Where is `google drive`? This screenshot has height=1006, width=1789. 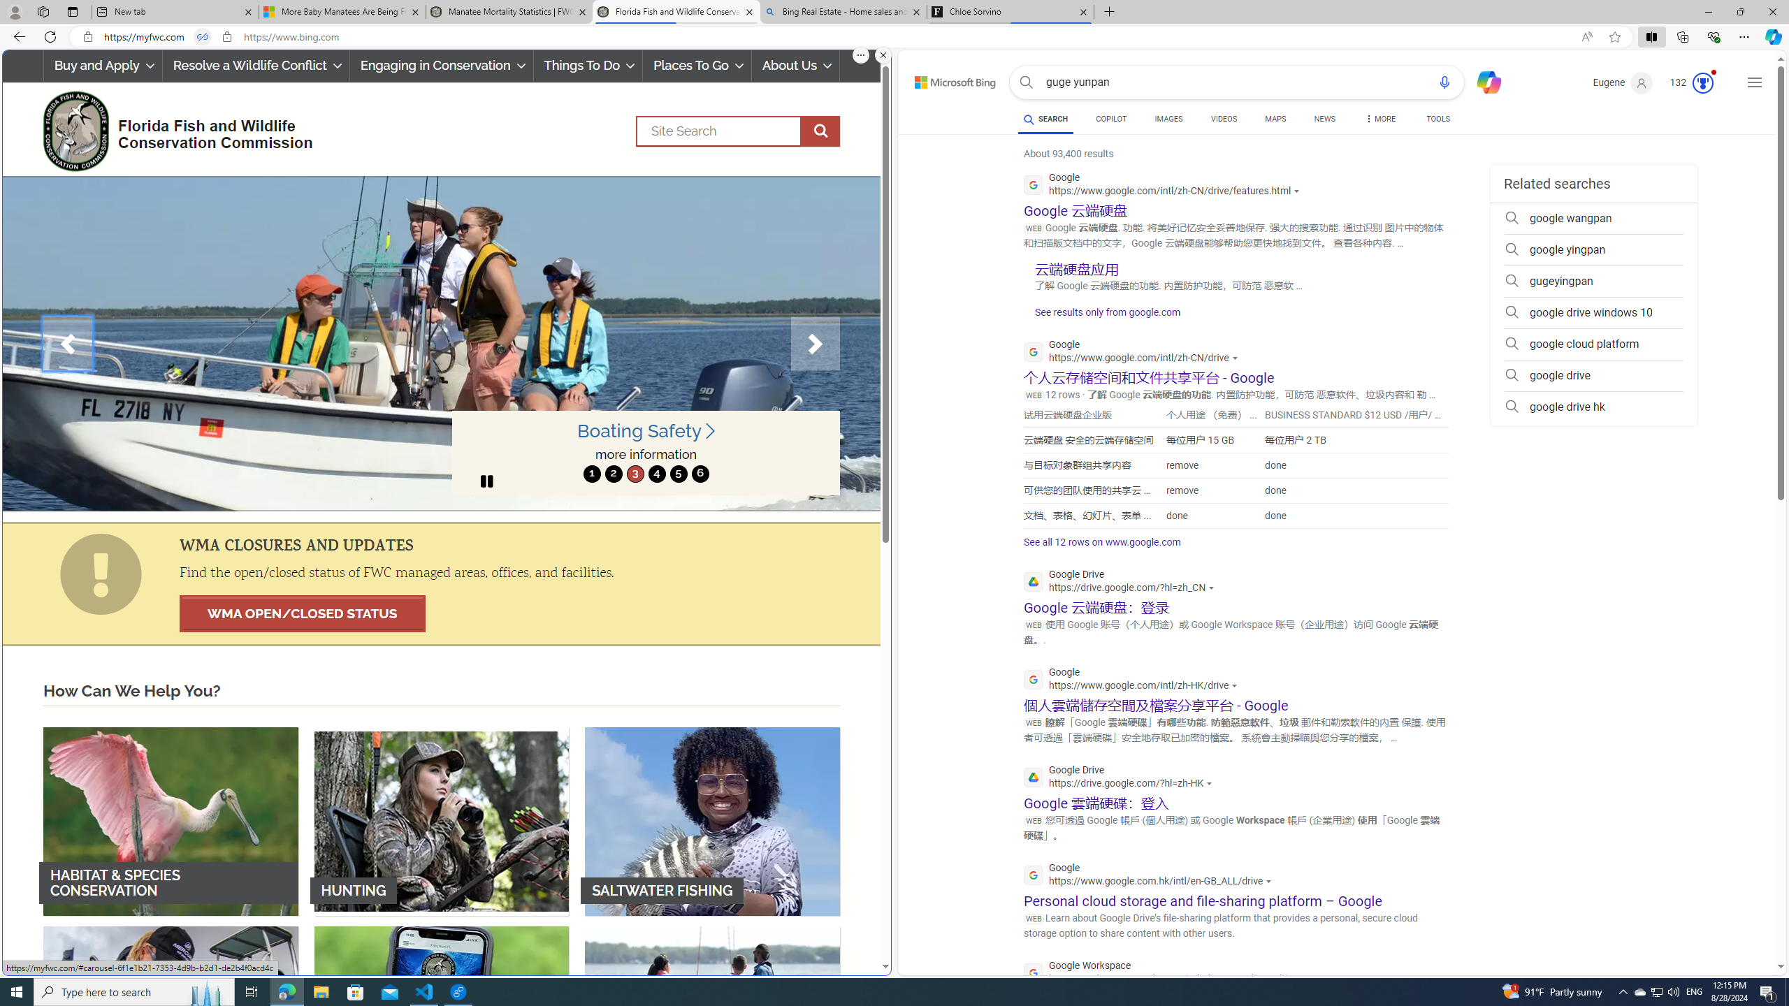
google drive is located at coordinates (1593, 376).